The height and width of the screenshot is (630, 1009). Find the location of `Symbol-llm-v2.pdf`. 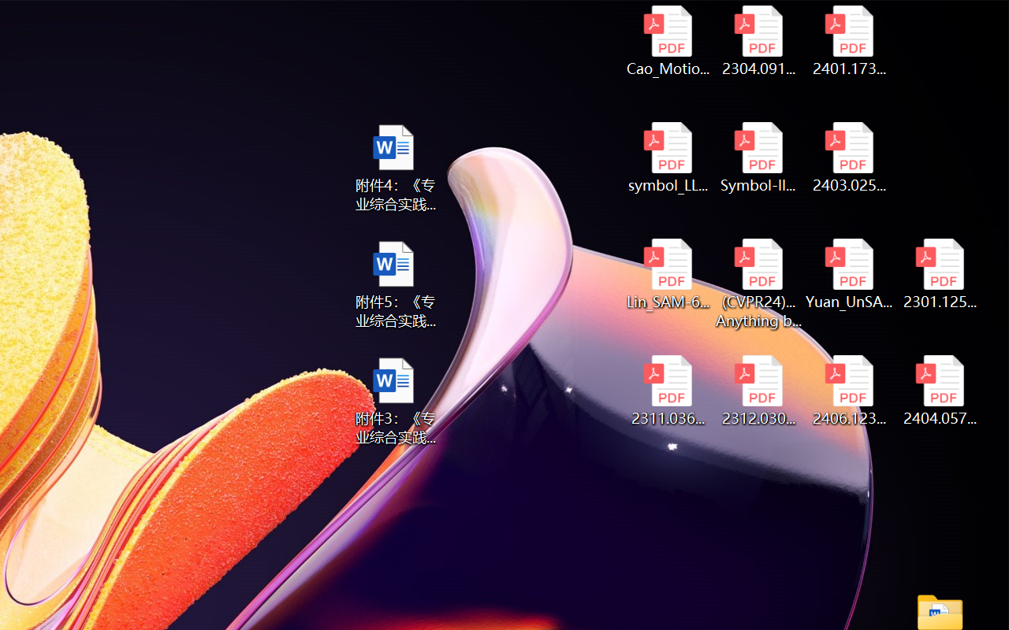

Symbol-llm-v2.pdf is located at coordinates (758, 157).